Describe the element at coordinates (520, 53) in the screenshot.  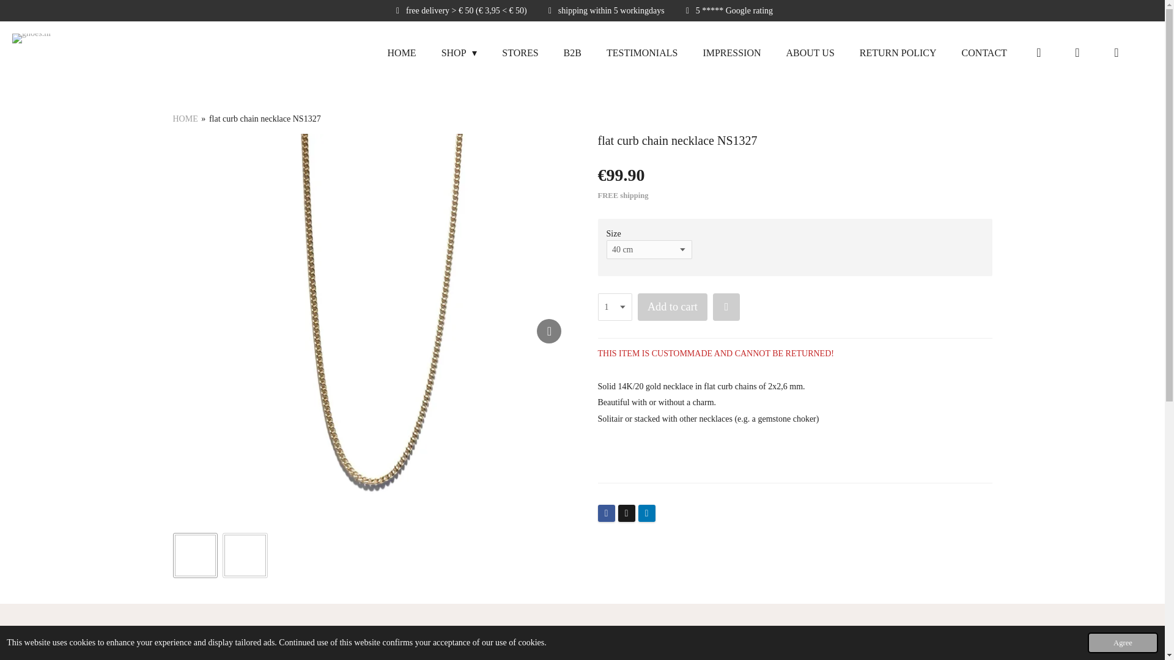
I see `STORES` at that location.